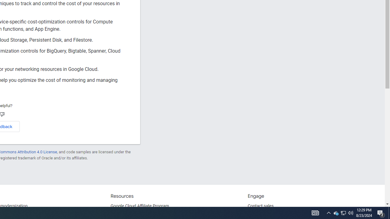 The image size is (390, 219). I want to click on Google Cloud Affiliate Program, so click(140, 206).